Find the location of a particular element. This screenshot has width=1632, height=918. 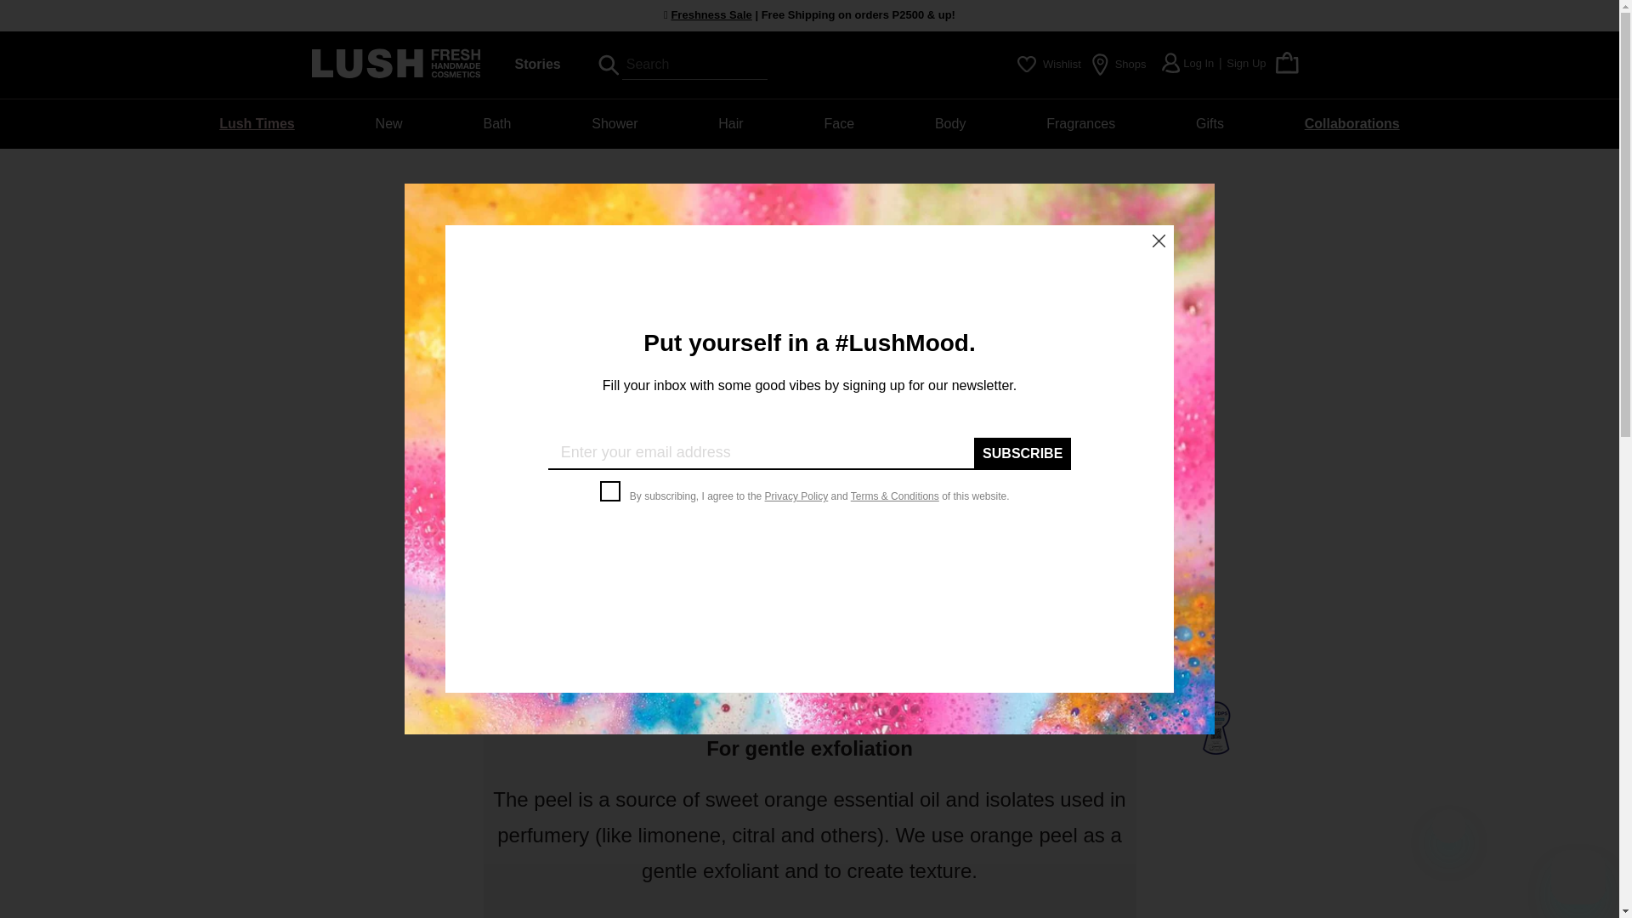

Bag is located at coordinates (1287, 70).